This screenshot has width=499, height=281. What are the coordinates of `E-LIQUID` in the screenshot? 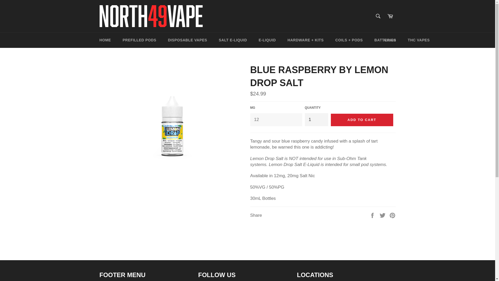 It's located at (267, 40).